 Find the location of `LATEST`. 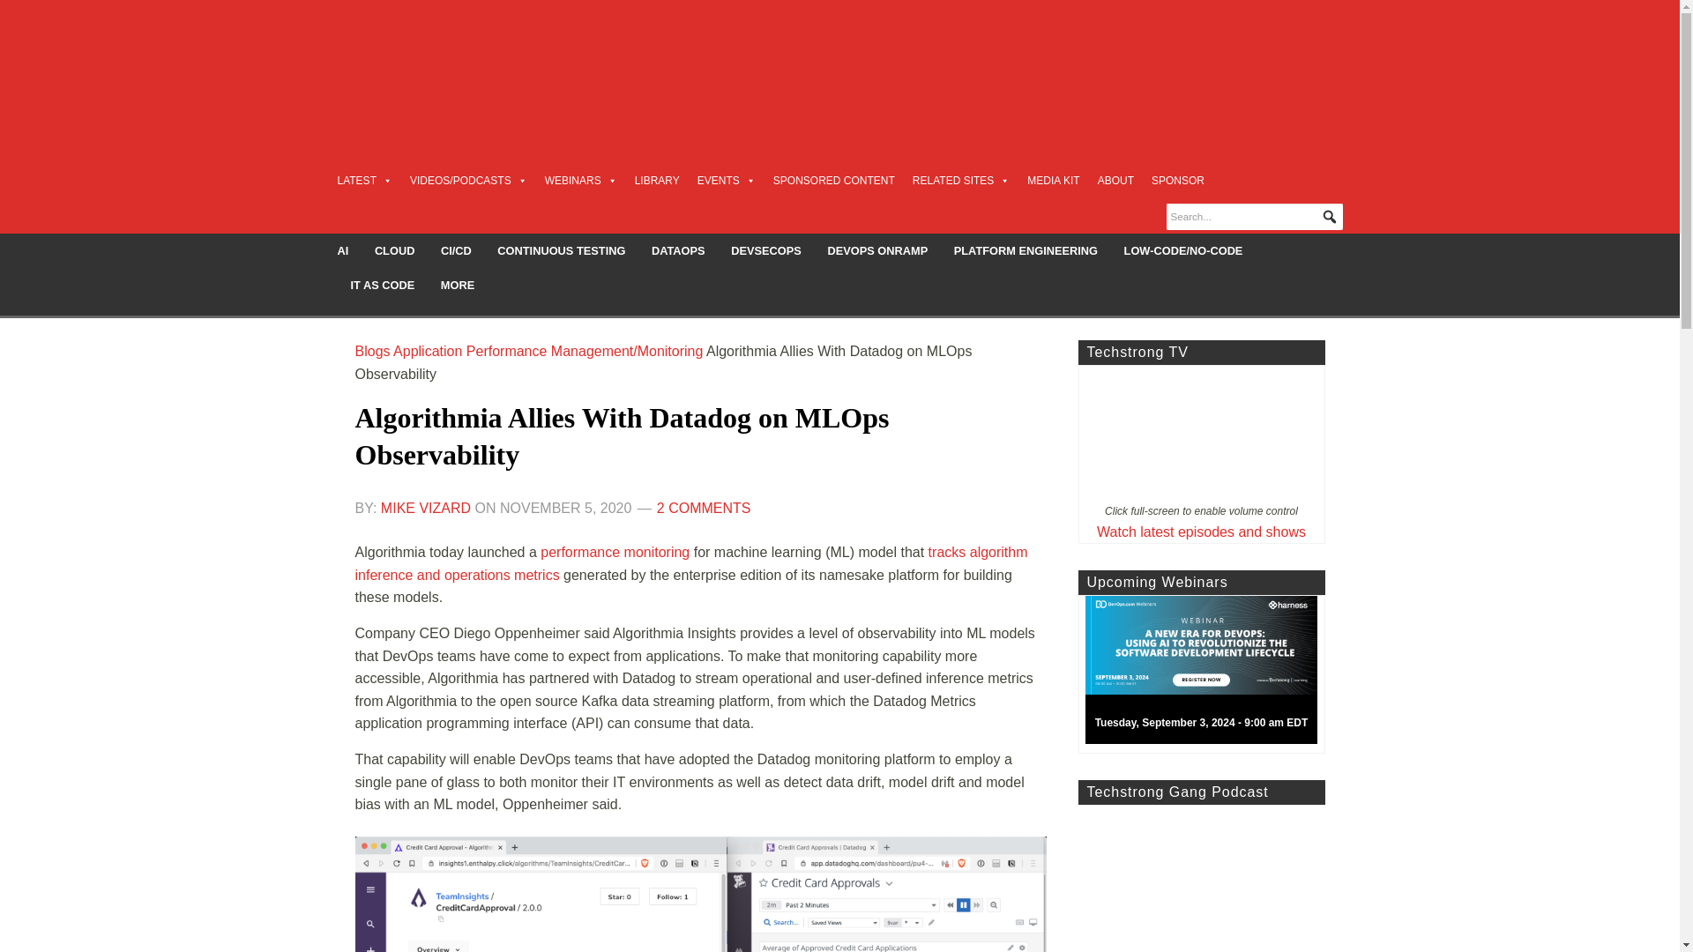

LATEST is located at coordinates (363, 180).